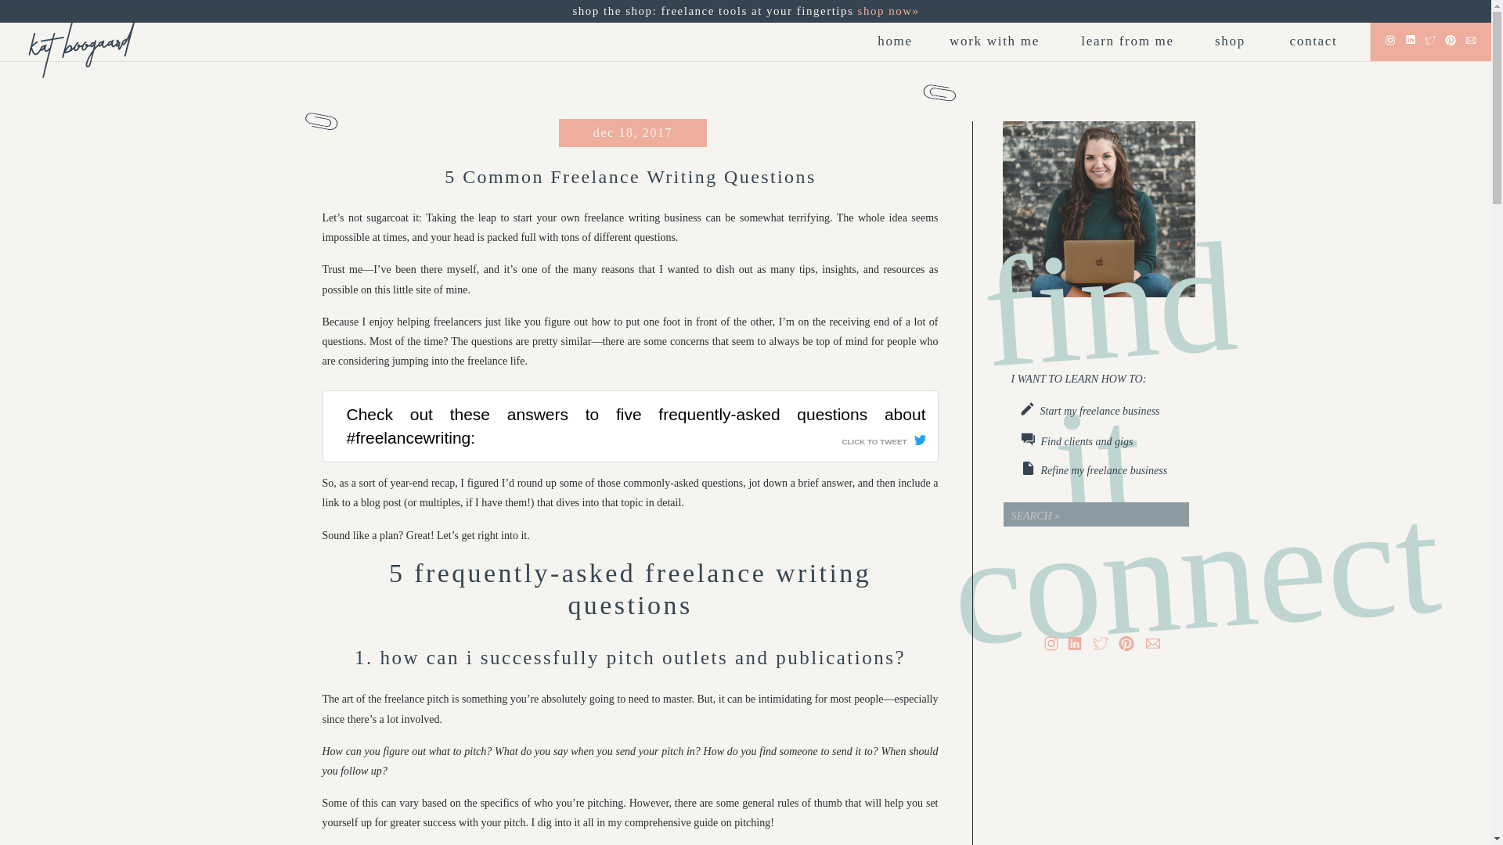  Describe the element at coordinates (1123, 469) in the screenshot. I see `Refine my freelance business` at that location.